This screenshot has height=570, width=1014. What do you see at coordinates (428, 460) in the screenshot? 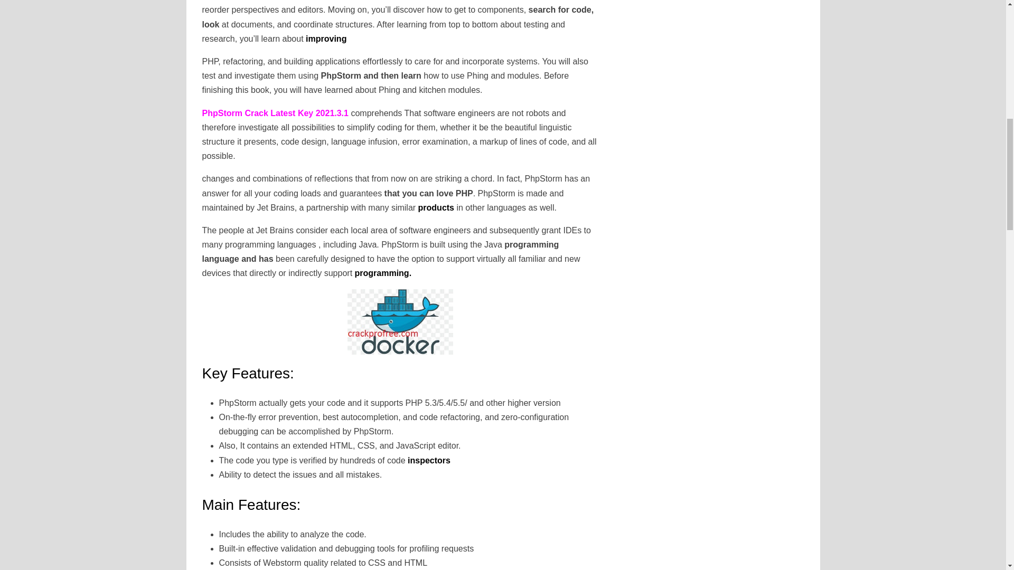
I see `inspectors` at bounding box center [428, 460].